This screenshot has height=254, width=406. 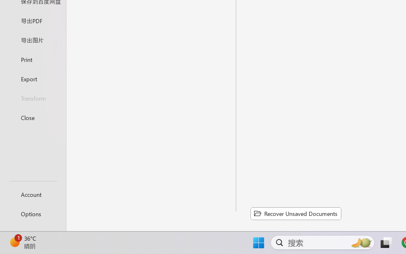 What do you see at coordinates (33, 79) in the screenshot?
I see `Export` at bounding box center [33, 79].